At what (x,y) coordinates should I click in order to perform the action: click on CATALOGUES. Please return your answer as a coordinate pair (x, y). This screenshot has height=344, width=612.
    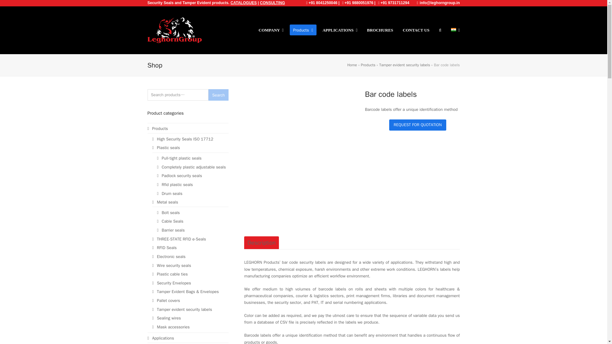
    Looking at the image, I should click on (244, 3).